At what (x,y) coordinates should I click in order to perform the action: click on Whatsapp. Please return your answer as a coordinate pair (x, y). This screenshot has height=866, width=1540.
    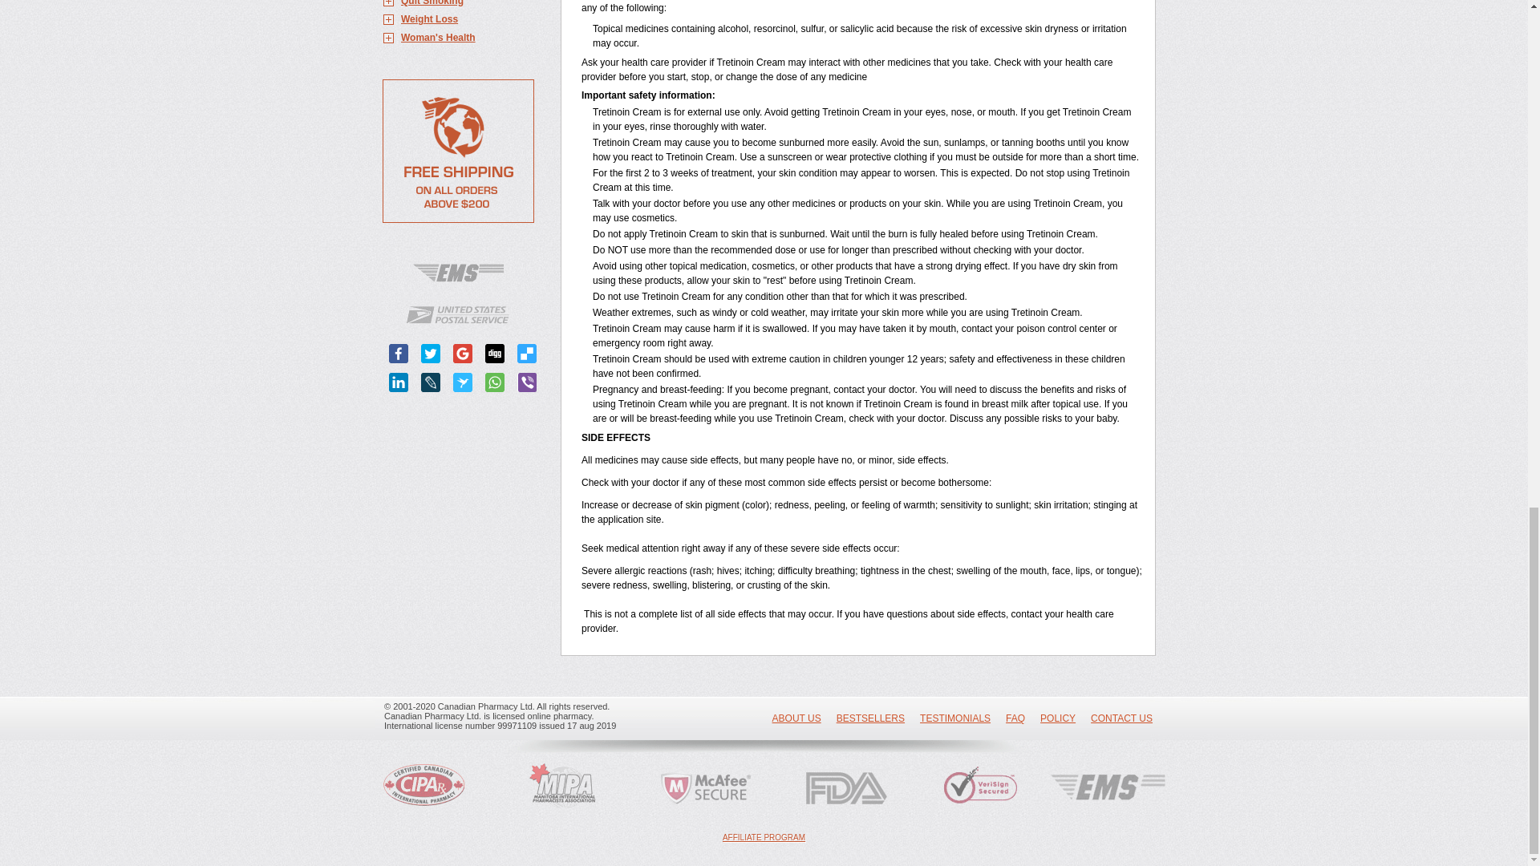
    Looking at the image, I should click on (494, 382).